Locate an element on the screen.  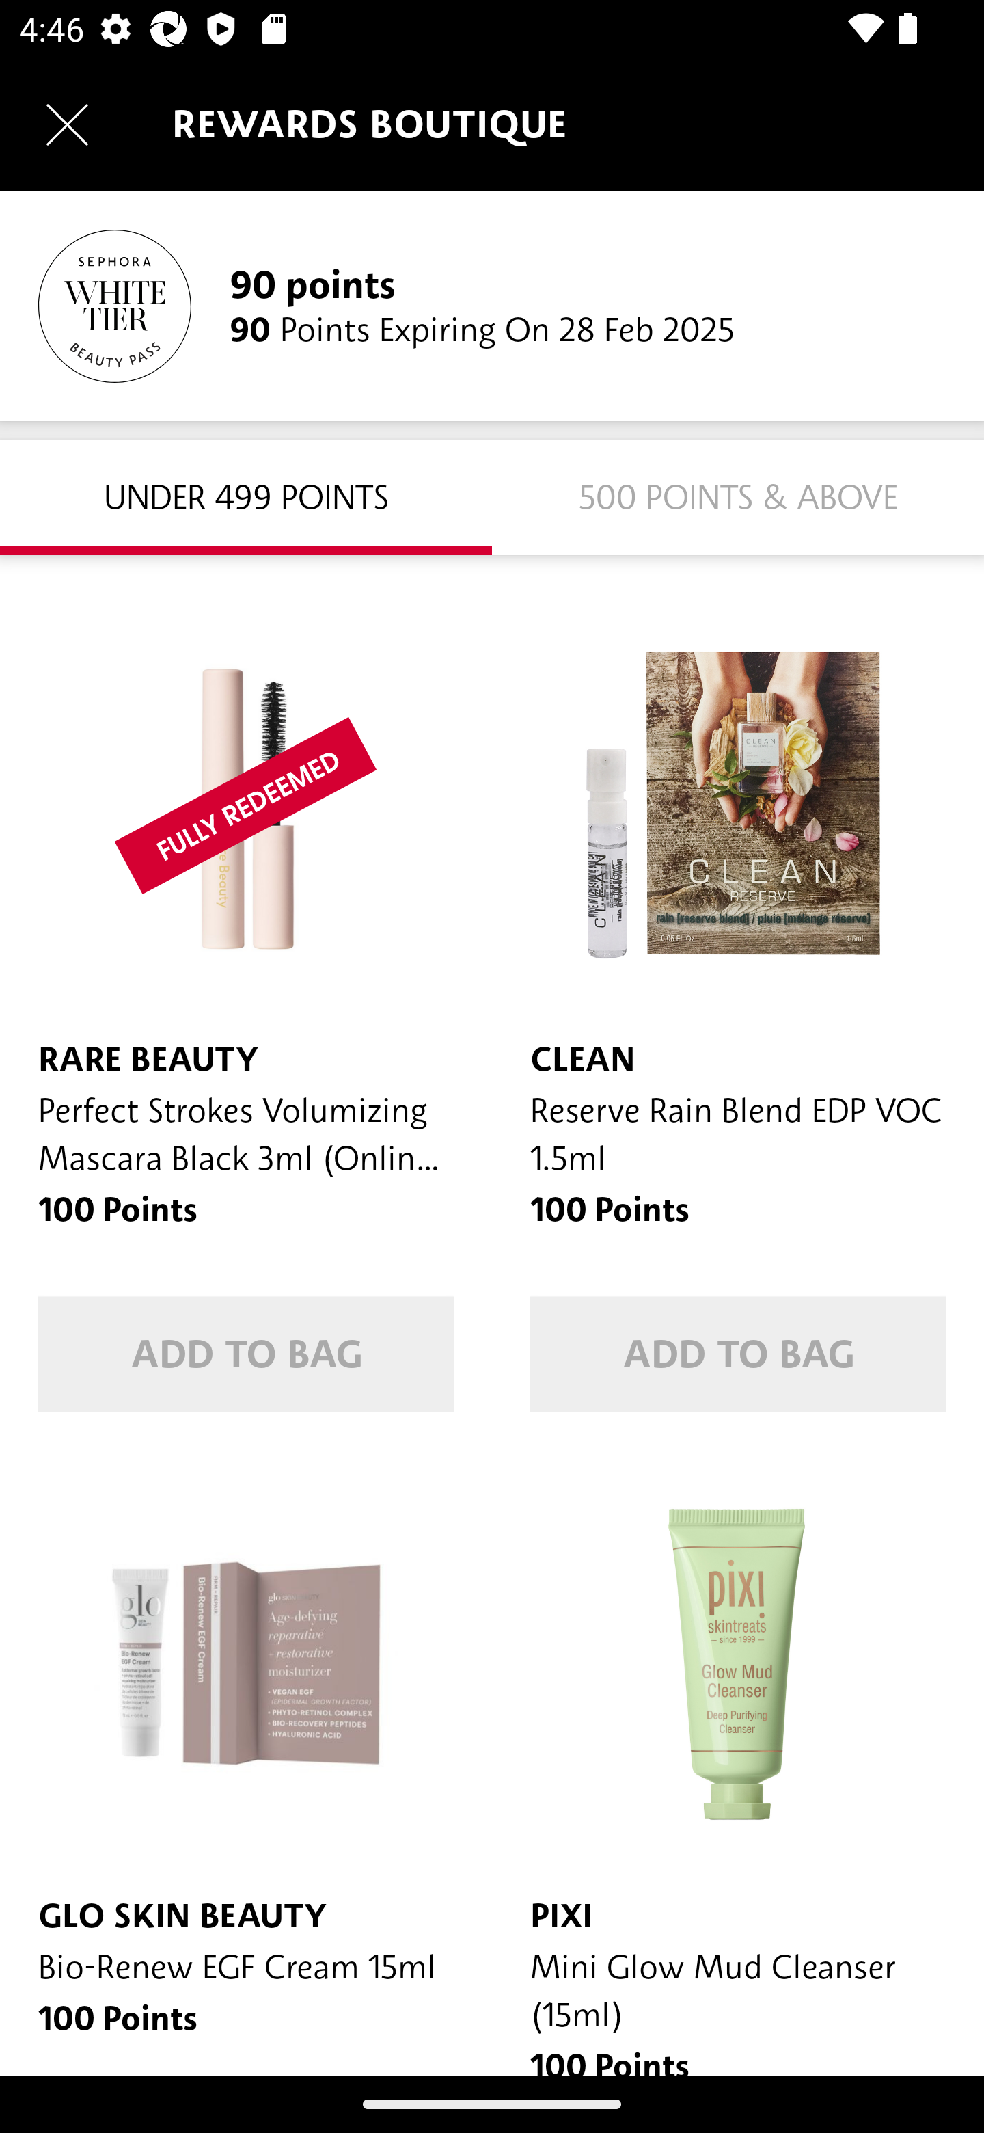
ADD TO BAG is located at coordinates (246, 1354).